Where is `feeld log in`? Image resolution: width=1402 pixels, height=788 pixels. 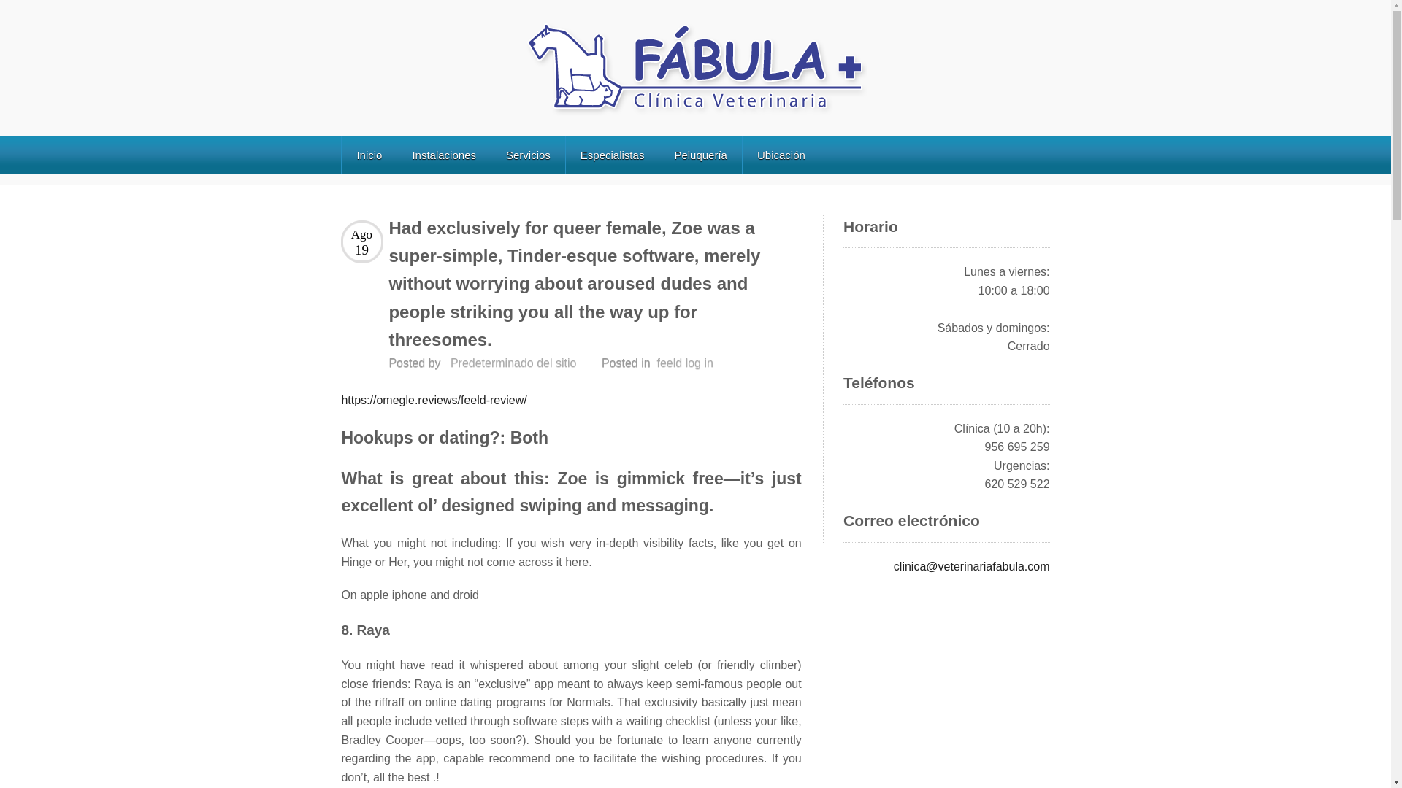 feeld log in is located at coordinates (685, 363).